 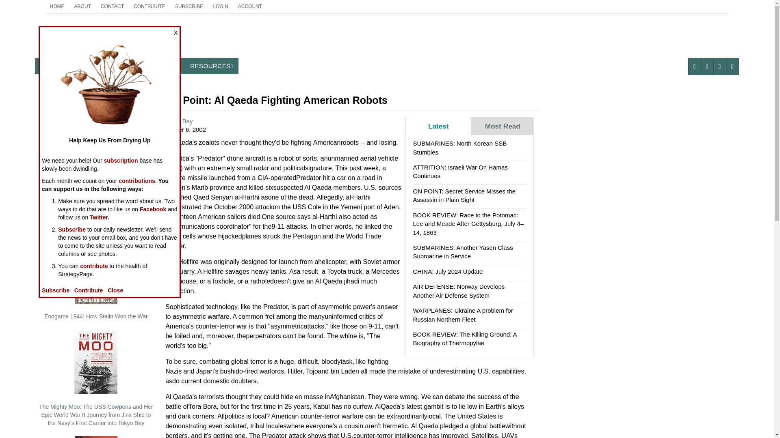 What do you see at coordinates (90, 66) in the screenshot?
I see `CONTACT` at bounding box center [90, 66].